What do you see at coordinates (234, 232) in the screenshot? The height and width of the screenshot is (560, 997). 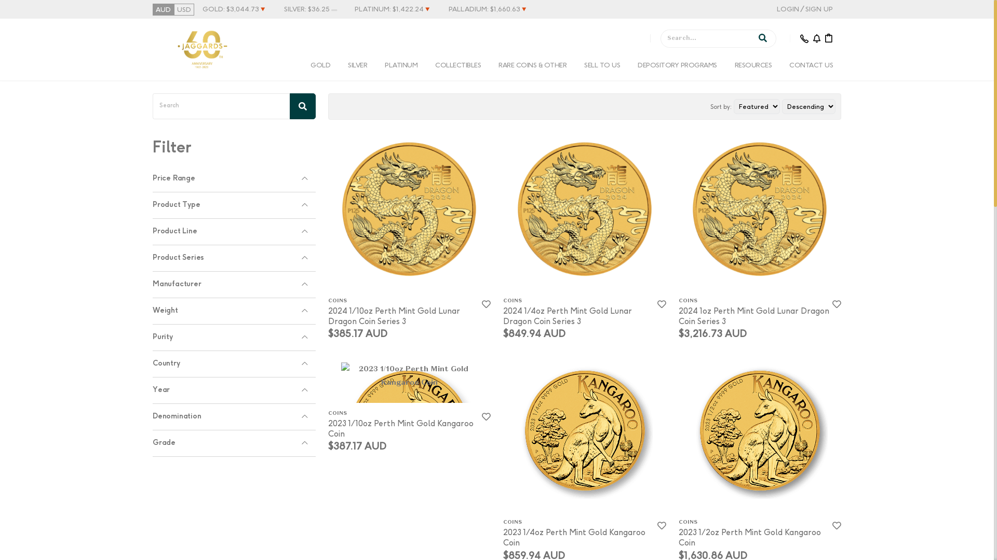 I see `Product Line` at bounding box center [234, 232].